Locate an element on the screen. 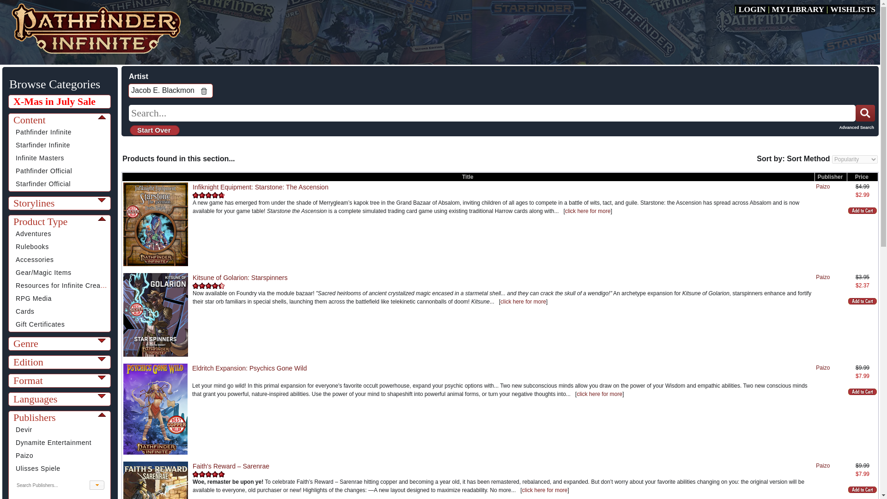  Resources for Infinite Creators is located at coordinates (64, 286).